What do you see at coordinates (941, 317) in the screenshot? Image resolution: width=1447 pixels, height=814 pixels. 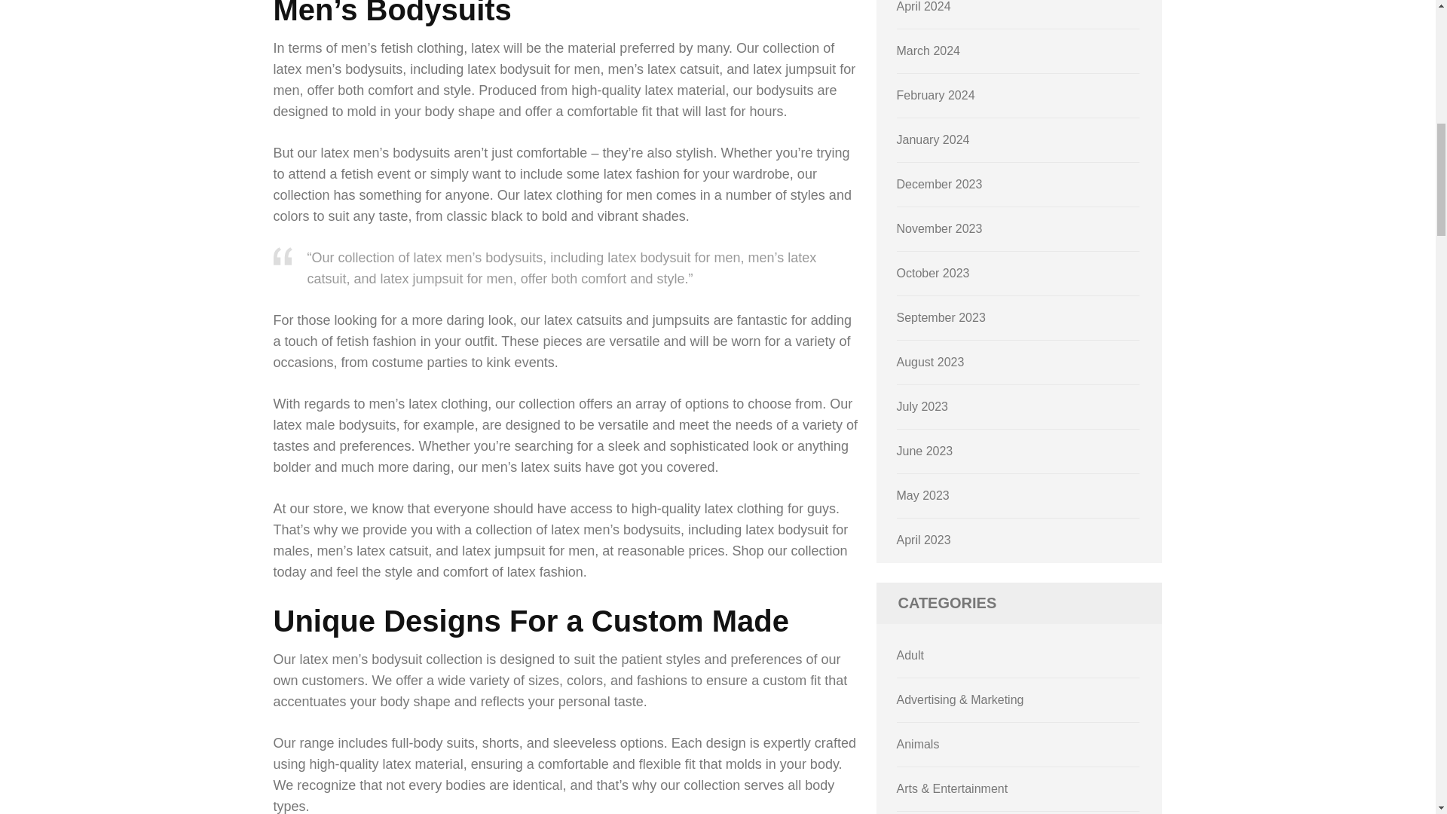 I see `September 2023` at bounding box center [941, 317].